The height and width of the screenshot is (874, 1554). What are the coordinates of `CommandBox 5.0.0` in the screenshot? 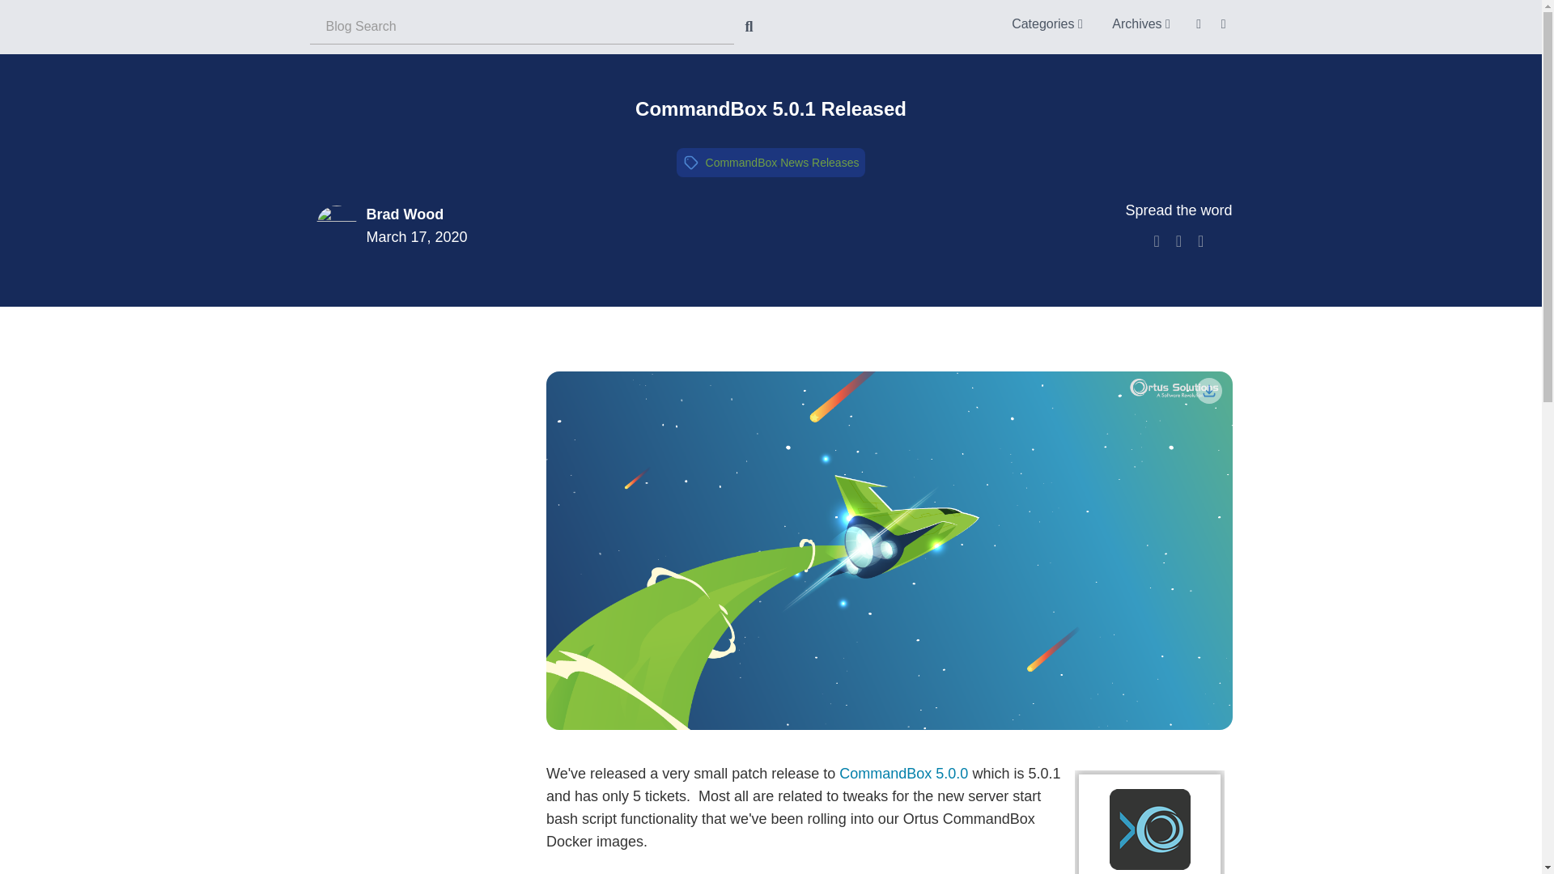 It's located at (903, 774).